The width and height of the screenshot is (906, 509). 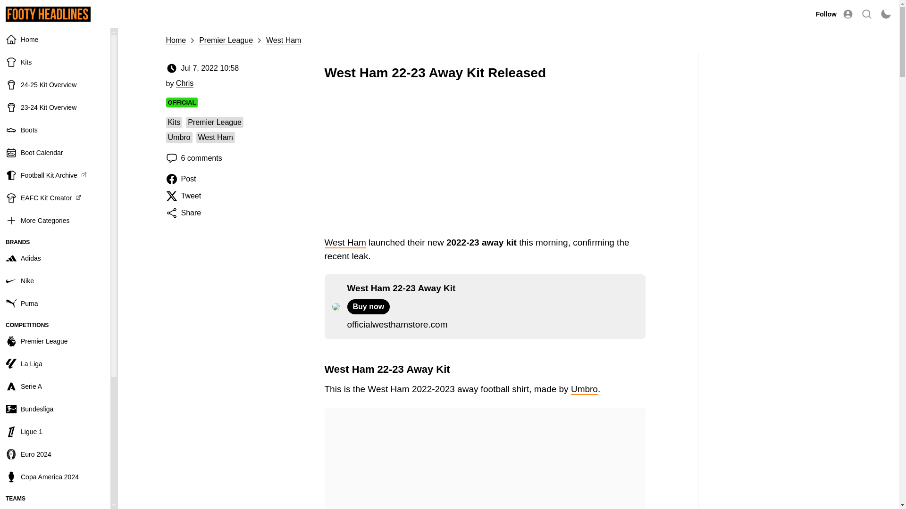 What do you see at coordinates (55, 40) in the screenshot?
I see `Home` at bounding box center [55, 40].